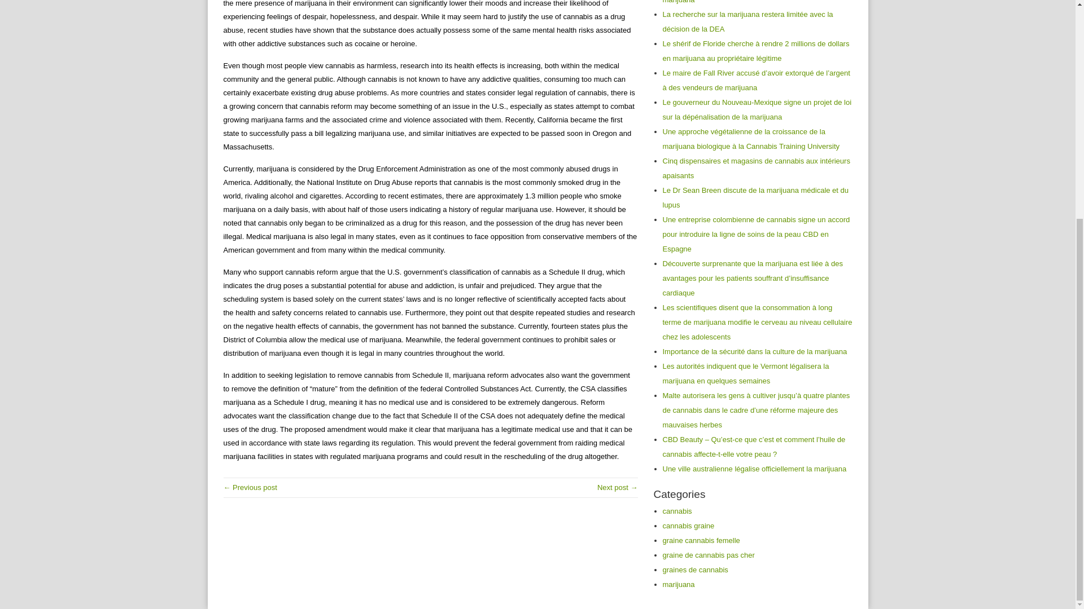 This screenshot has width=1084, height=609. Describe the element at coordinates (688, 526) in the screenshot. I see `cannabis graine` at that location.